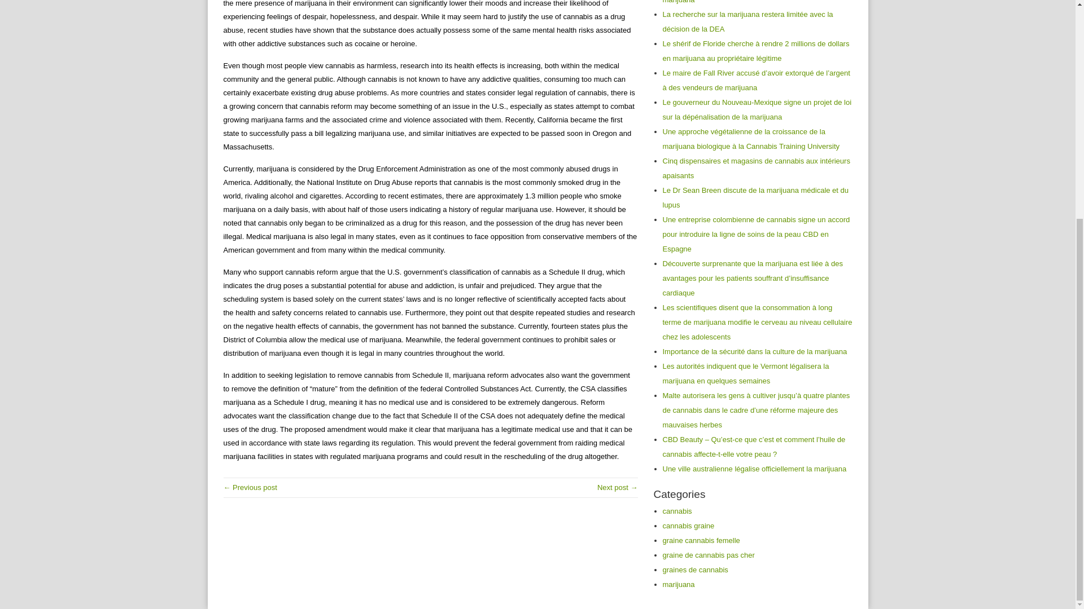 This screenshot has width=1084, height=609. Describe the element at coordinates (688, 526) in the screenshot. I see `cannabis graine` at that location.